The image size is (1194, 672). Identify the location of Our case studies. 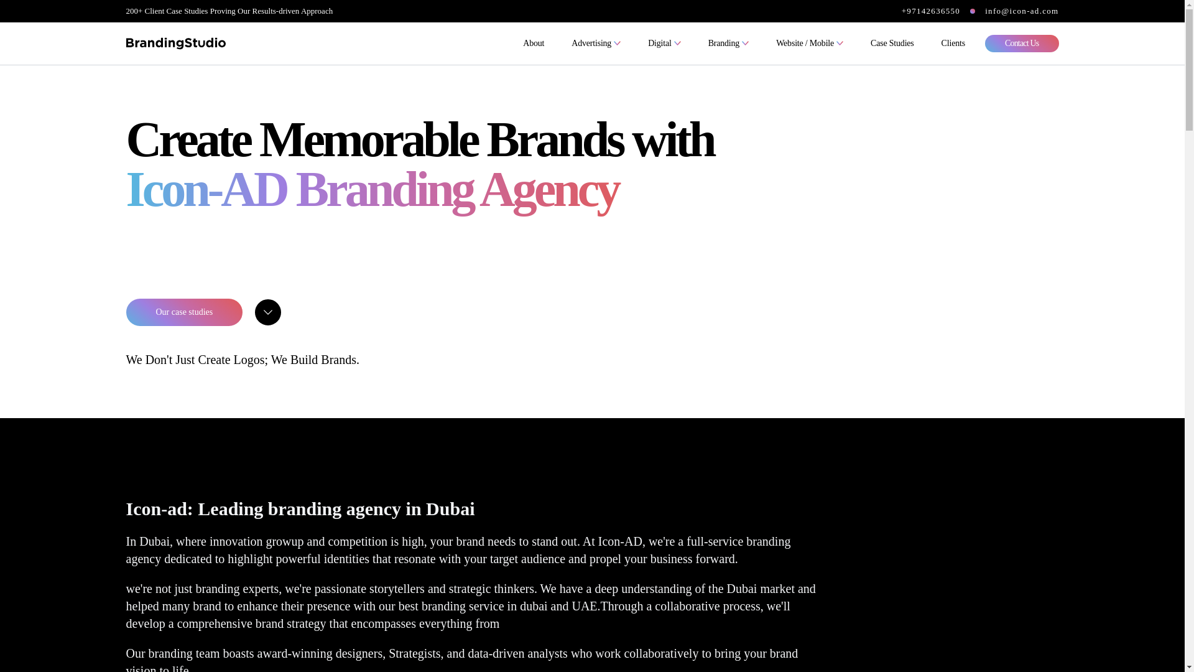
(183, 312).